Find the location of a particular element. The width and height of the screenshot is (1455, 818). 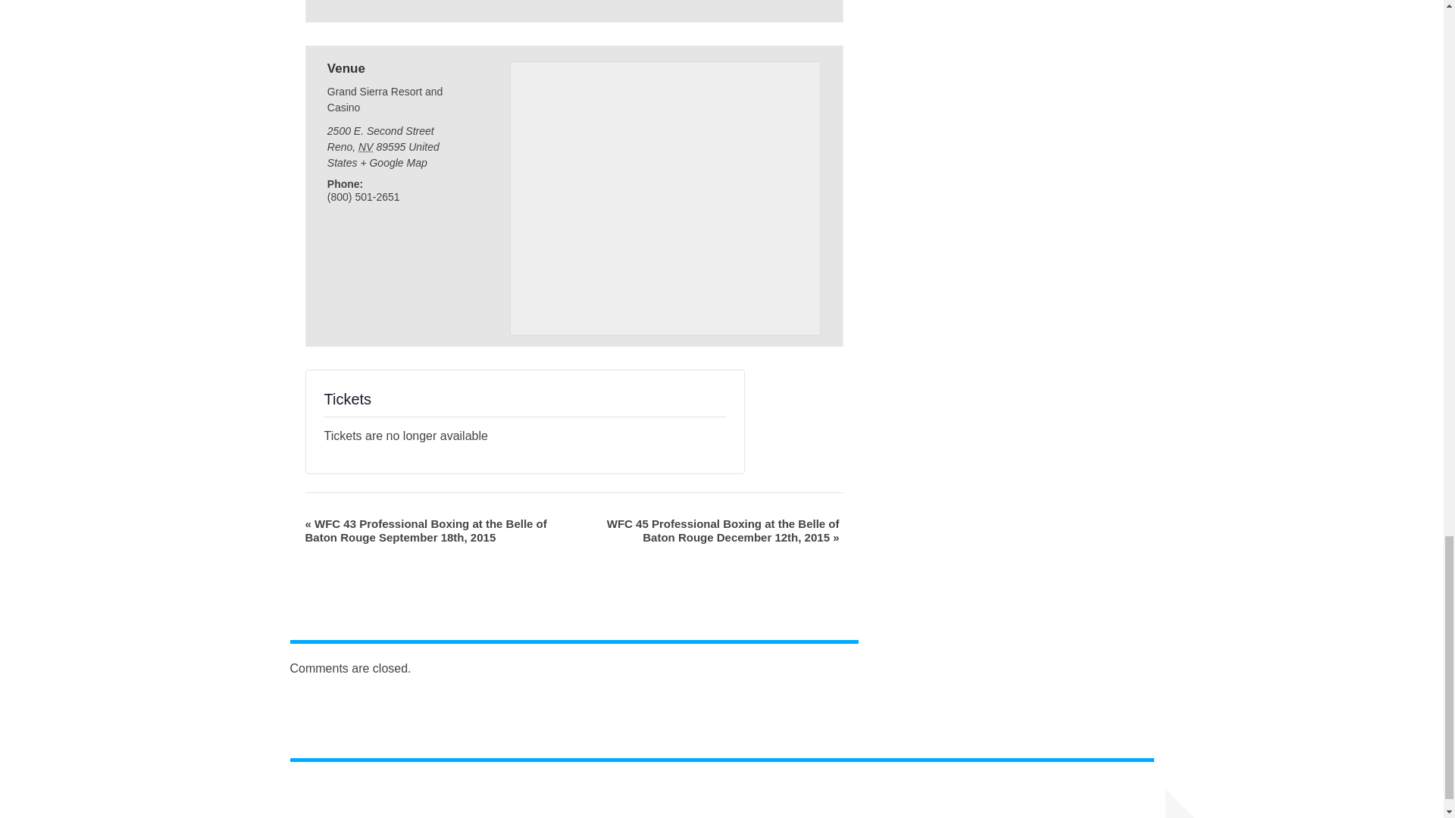

Click to view a Google Map is located at coordinates (393, 162).